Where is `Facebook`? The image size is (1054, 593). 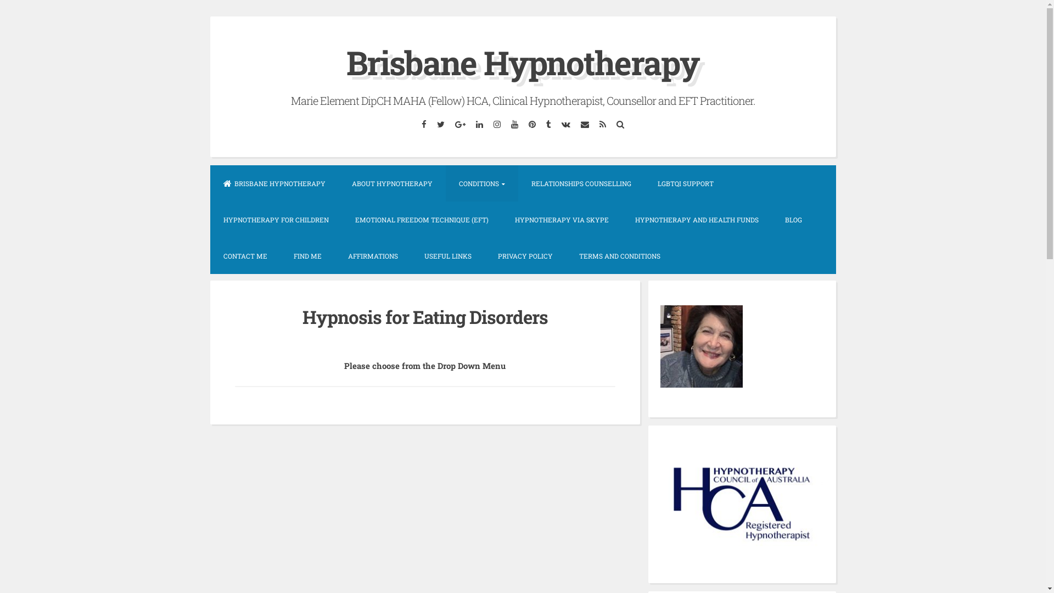
Facebook is located at coordinates (424, 124).